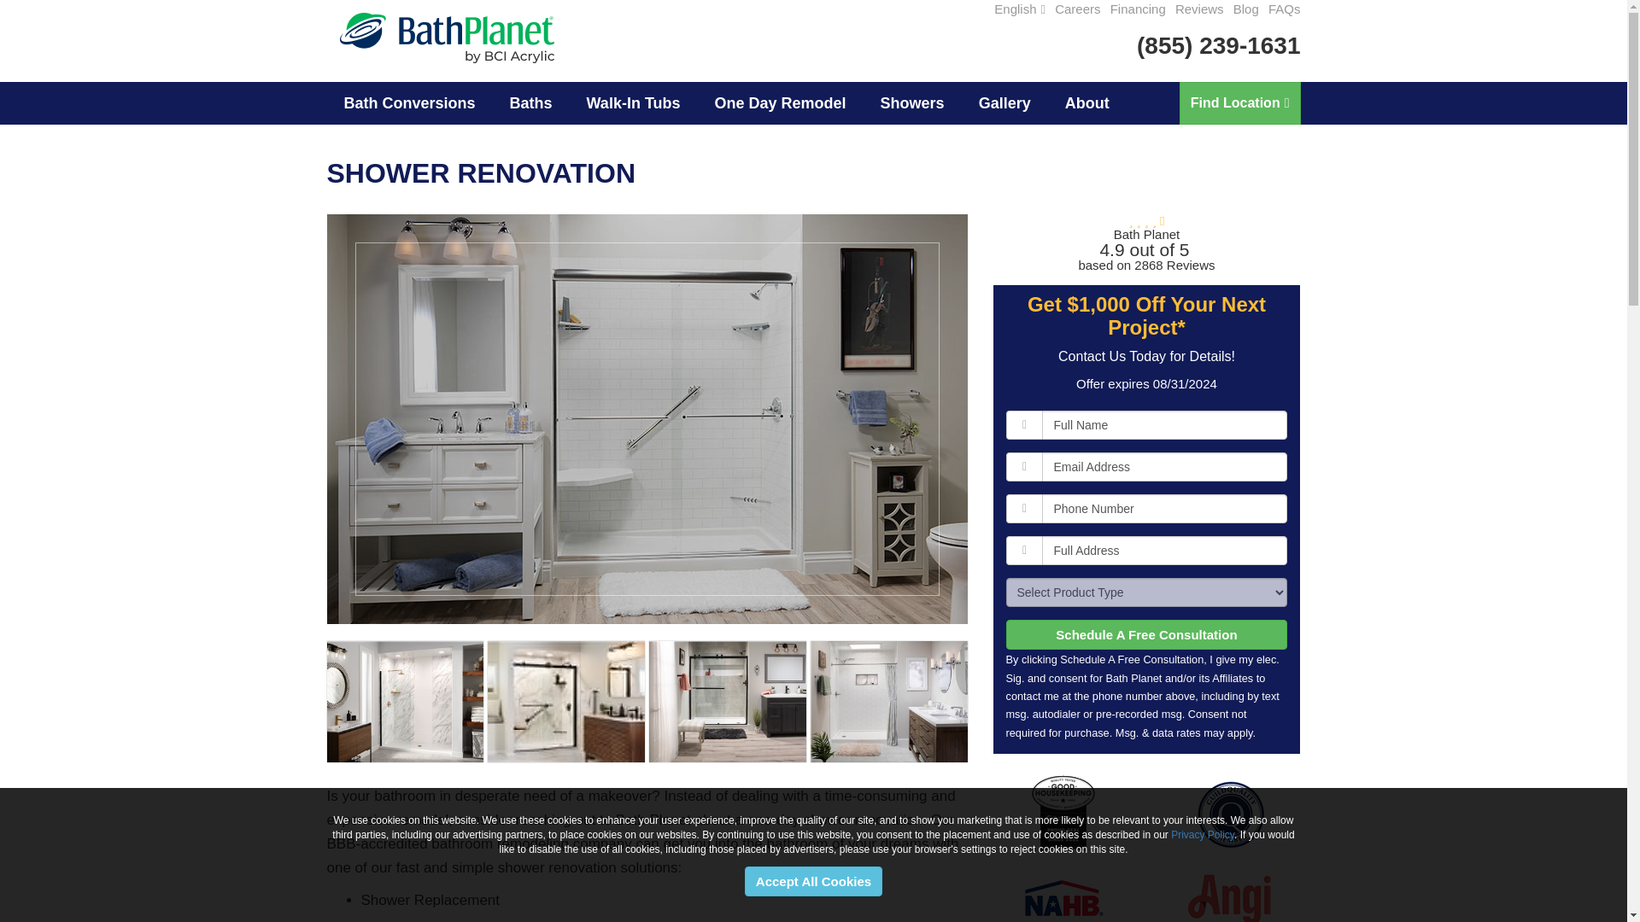  I want to click on FAQs, so click(1284, 9).